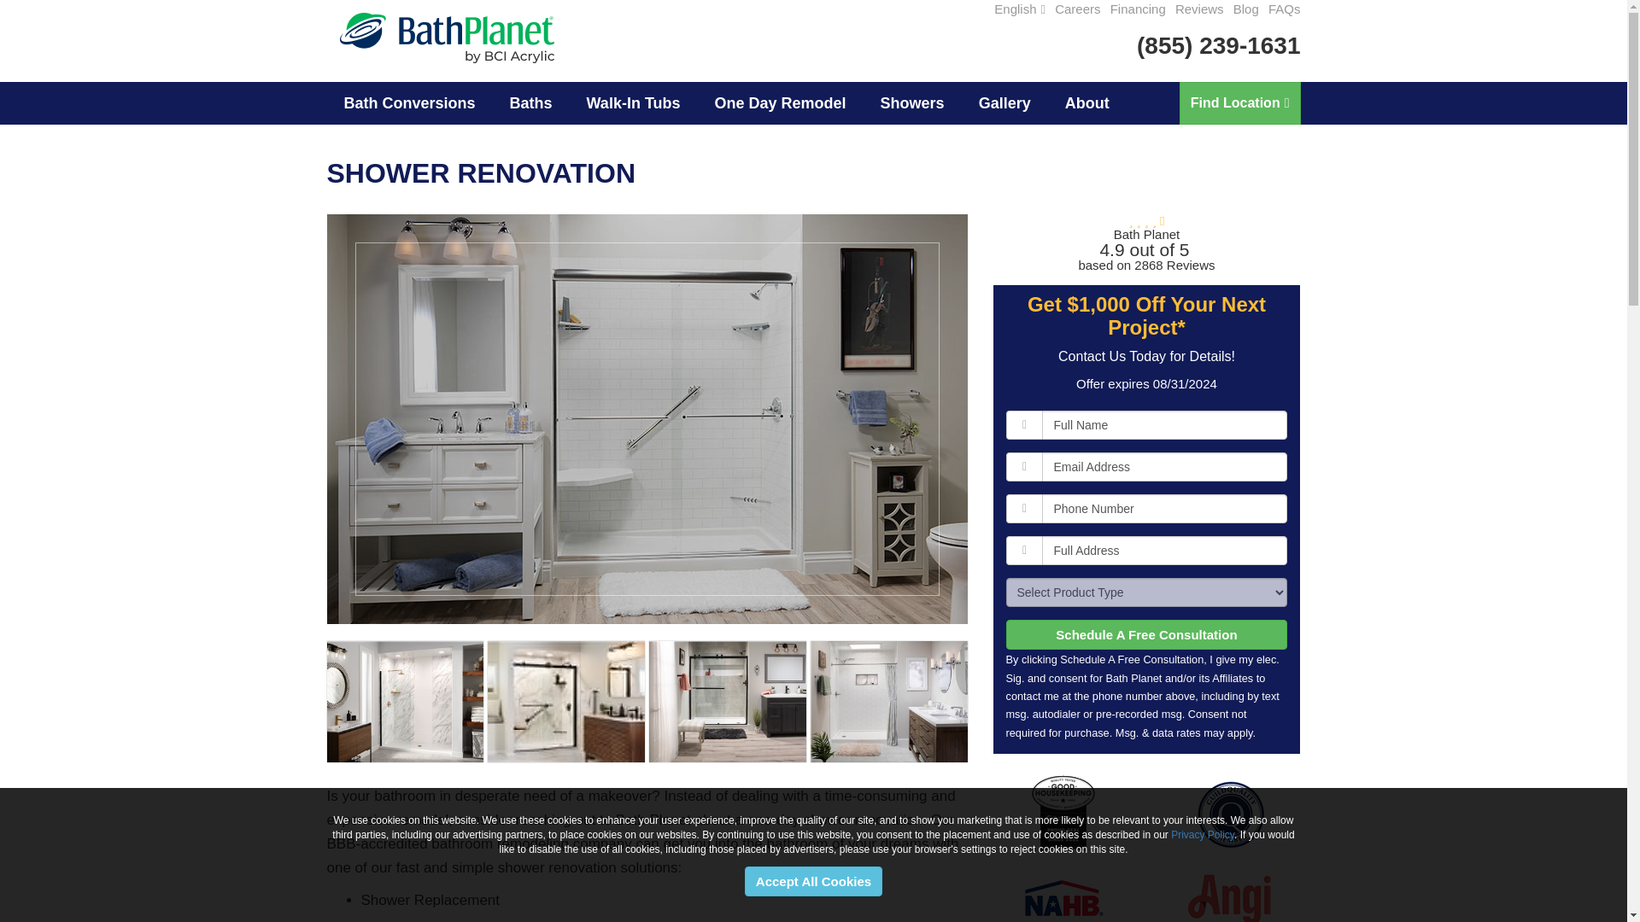  I want to click on FAQs, so click(1284, 9).